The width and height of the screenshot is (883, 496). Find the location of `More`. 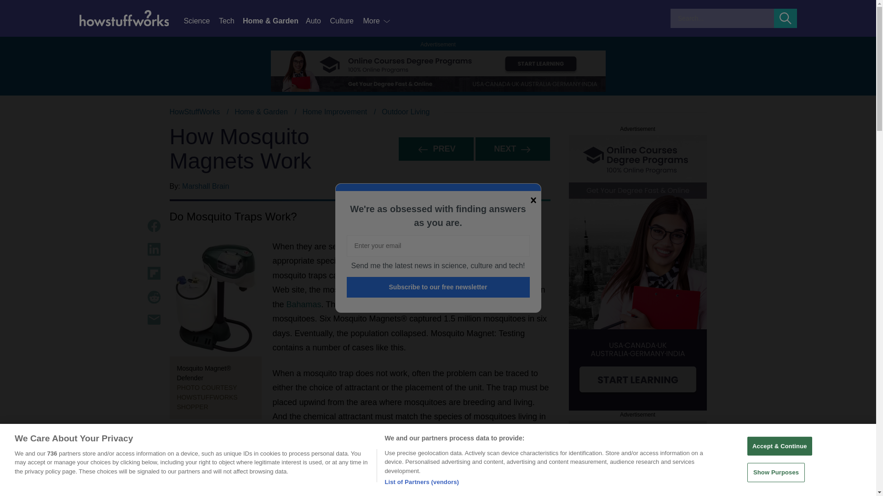

More is located at coordinates (377, 21).